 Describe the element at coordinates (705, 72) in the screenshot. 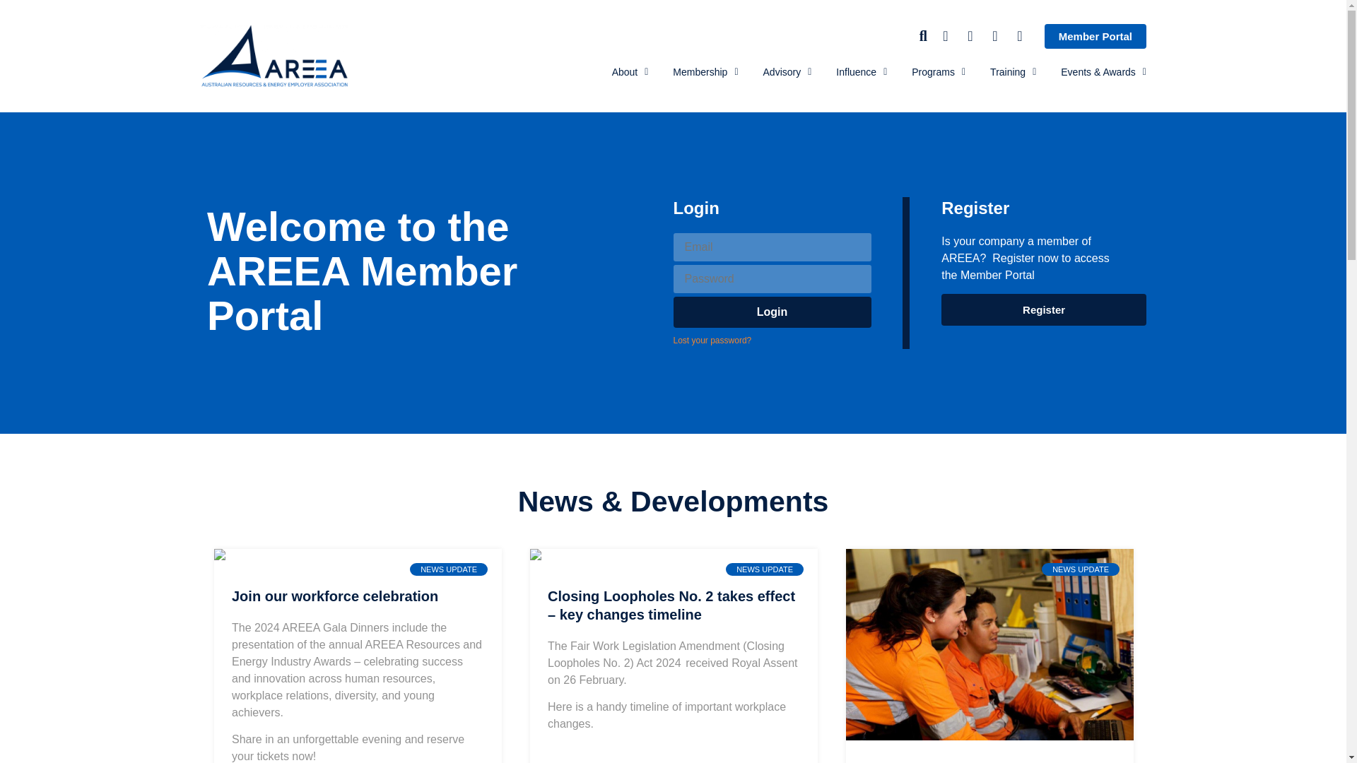

I see `Membership` at that location.